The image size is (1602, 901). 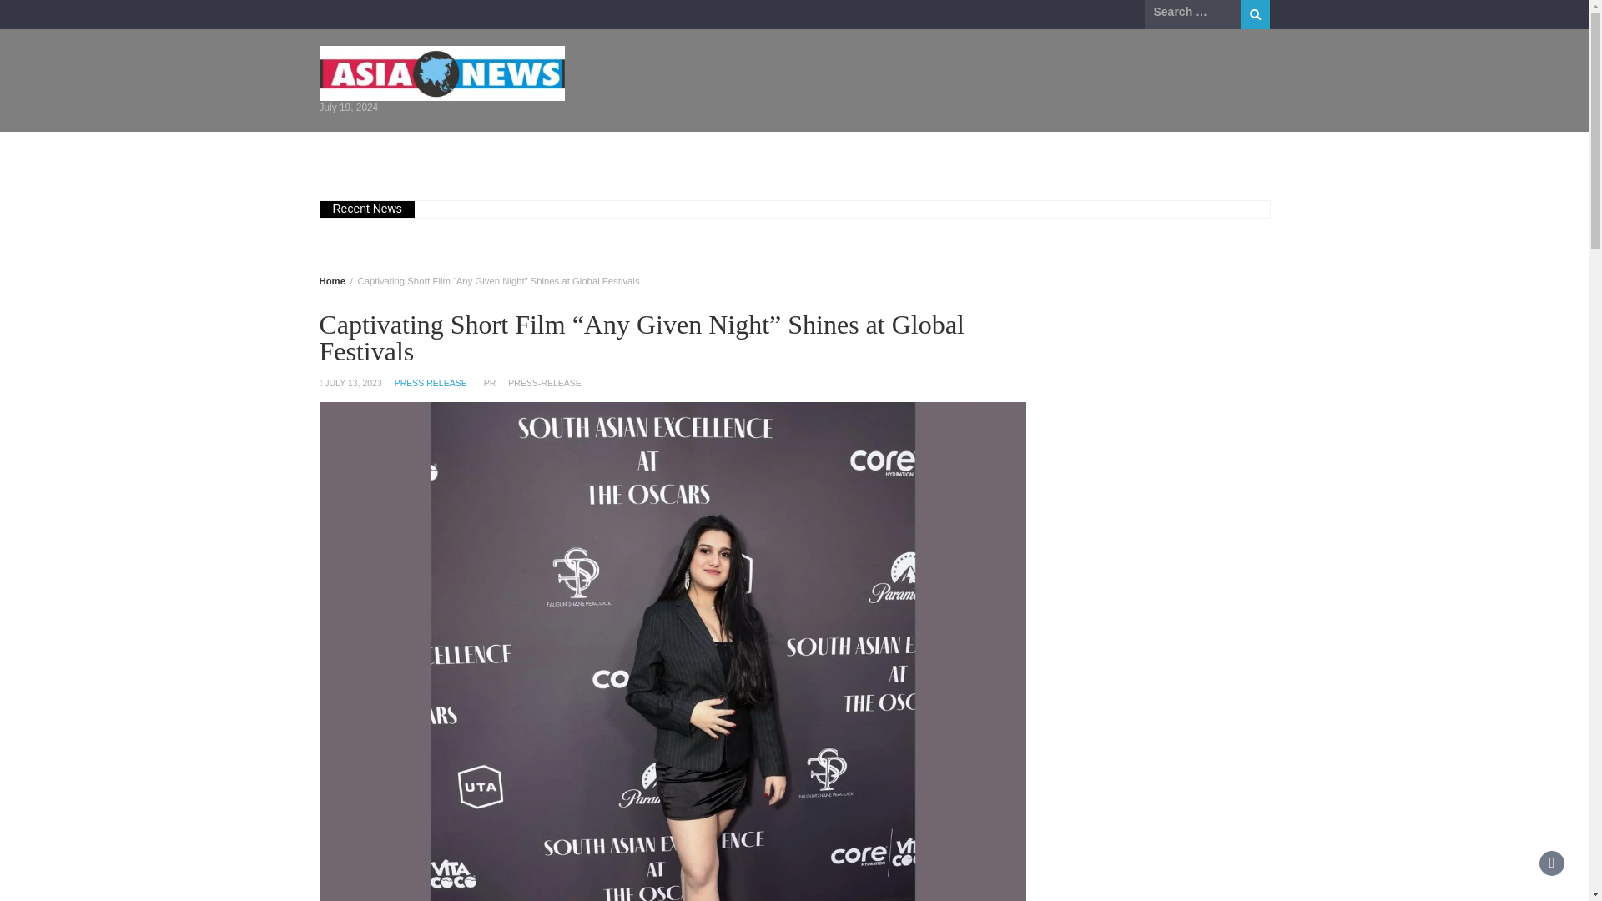 What do you see at coordinates (1192, 13) in the screenshot?
I see `Search for:` at bounding box center [1192, 13].